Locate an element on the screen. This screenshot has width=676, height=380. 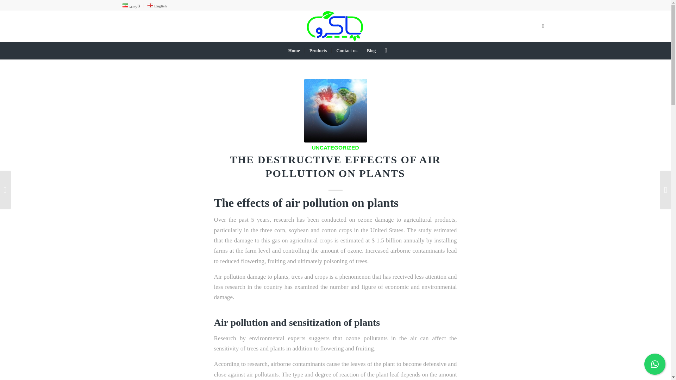
THE DESTRUCTIVE EFFECTS OF AIR POLLUTION ON PLANTS is located at coordinates (335, 110).